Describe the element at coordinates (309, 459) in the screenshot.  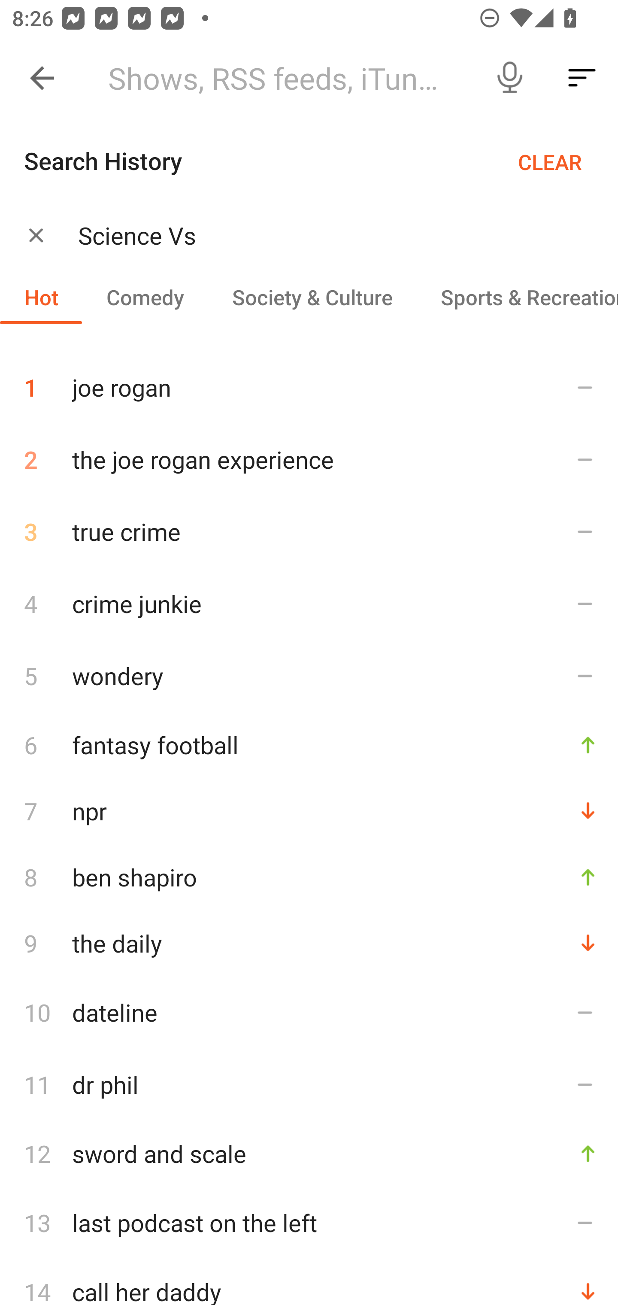
I see `2 the joe rogan experience` at that location.